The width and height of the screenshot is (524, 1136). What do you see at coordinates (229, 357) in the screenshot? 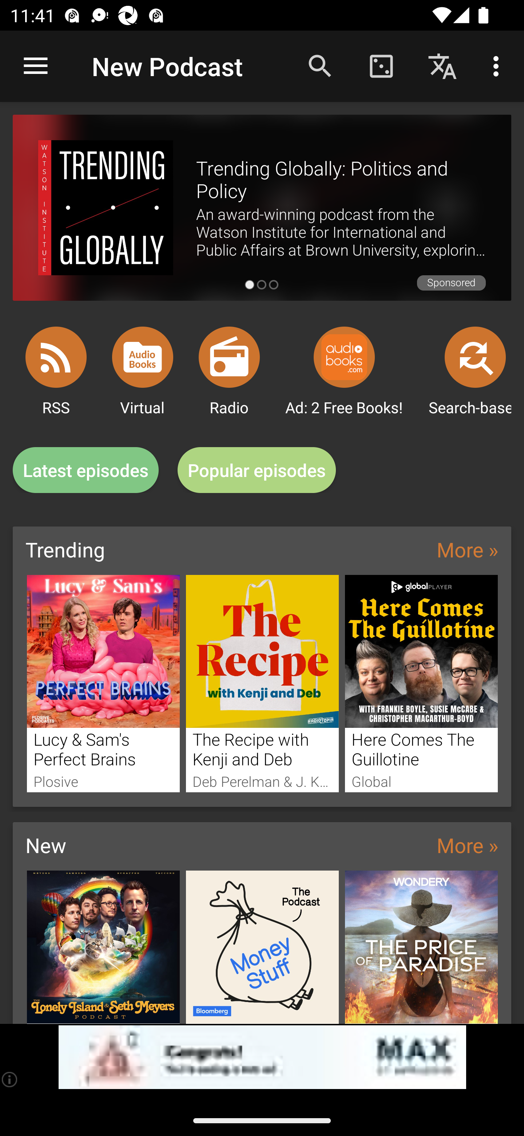
I see `Radio` at bounding box center [229, 357].